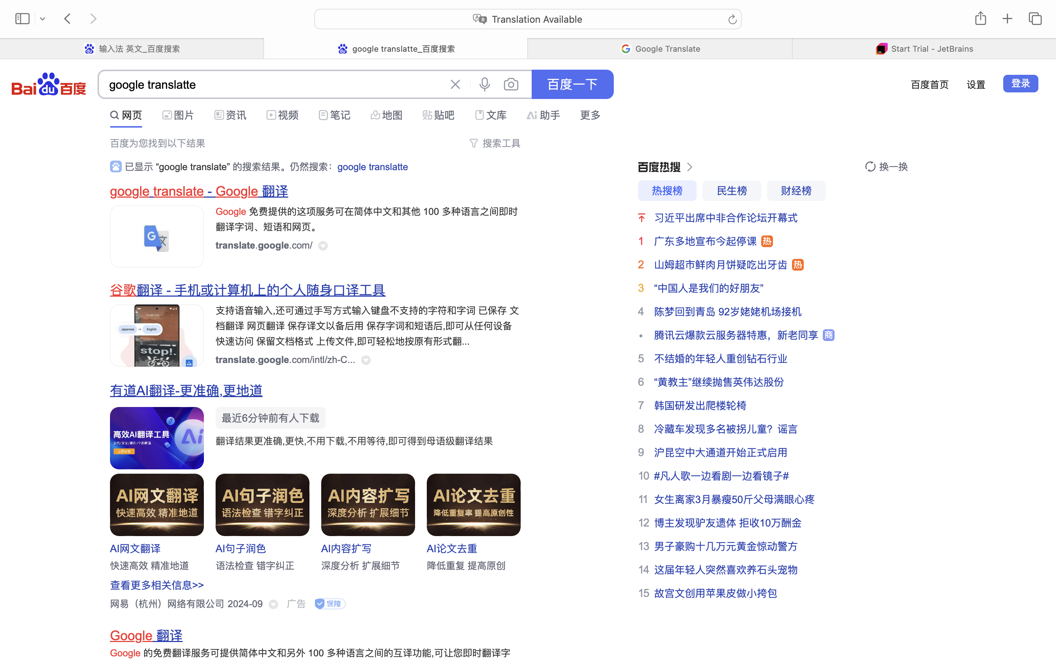  What do you see at coordinates (323, 115) in the screenshot?
I see `` at bounding box center [323, 115].